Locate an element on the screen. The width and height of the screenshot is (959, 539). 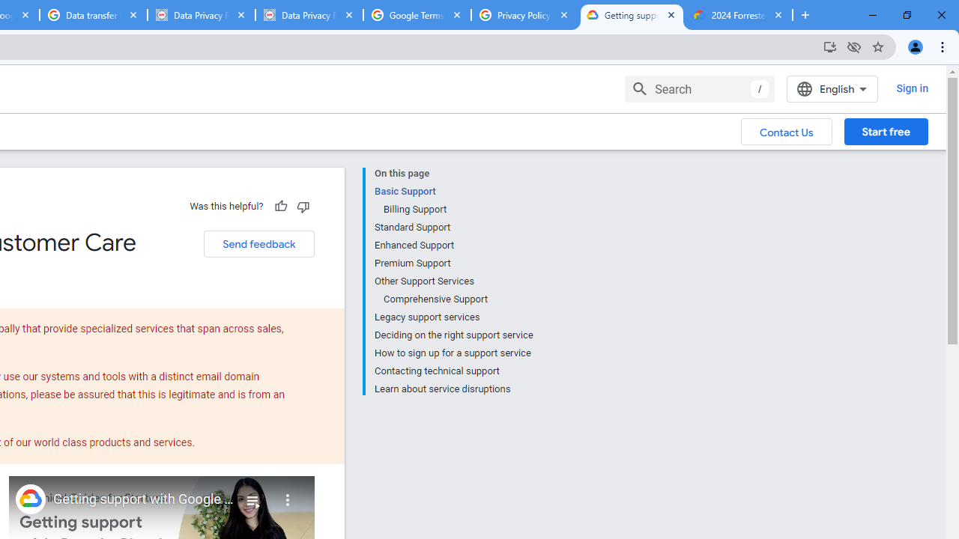
Other Support Services is located at coordinates (453, 281).